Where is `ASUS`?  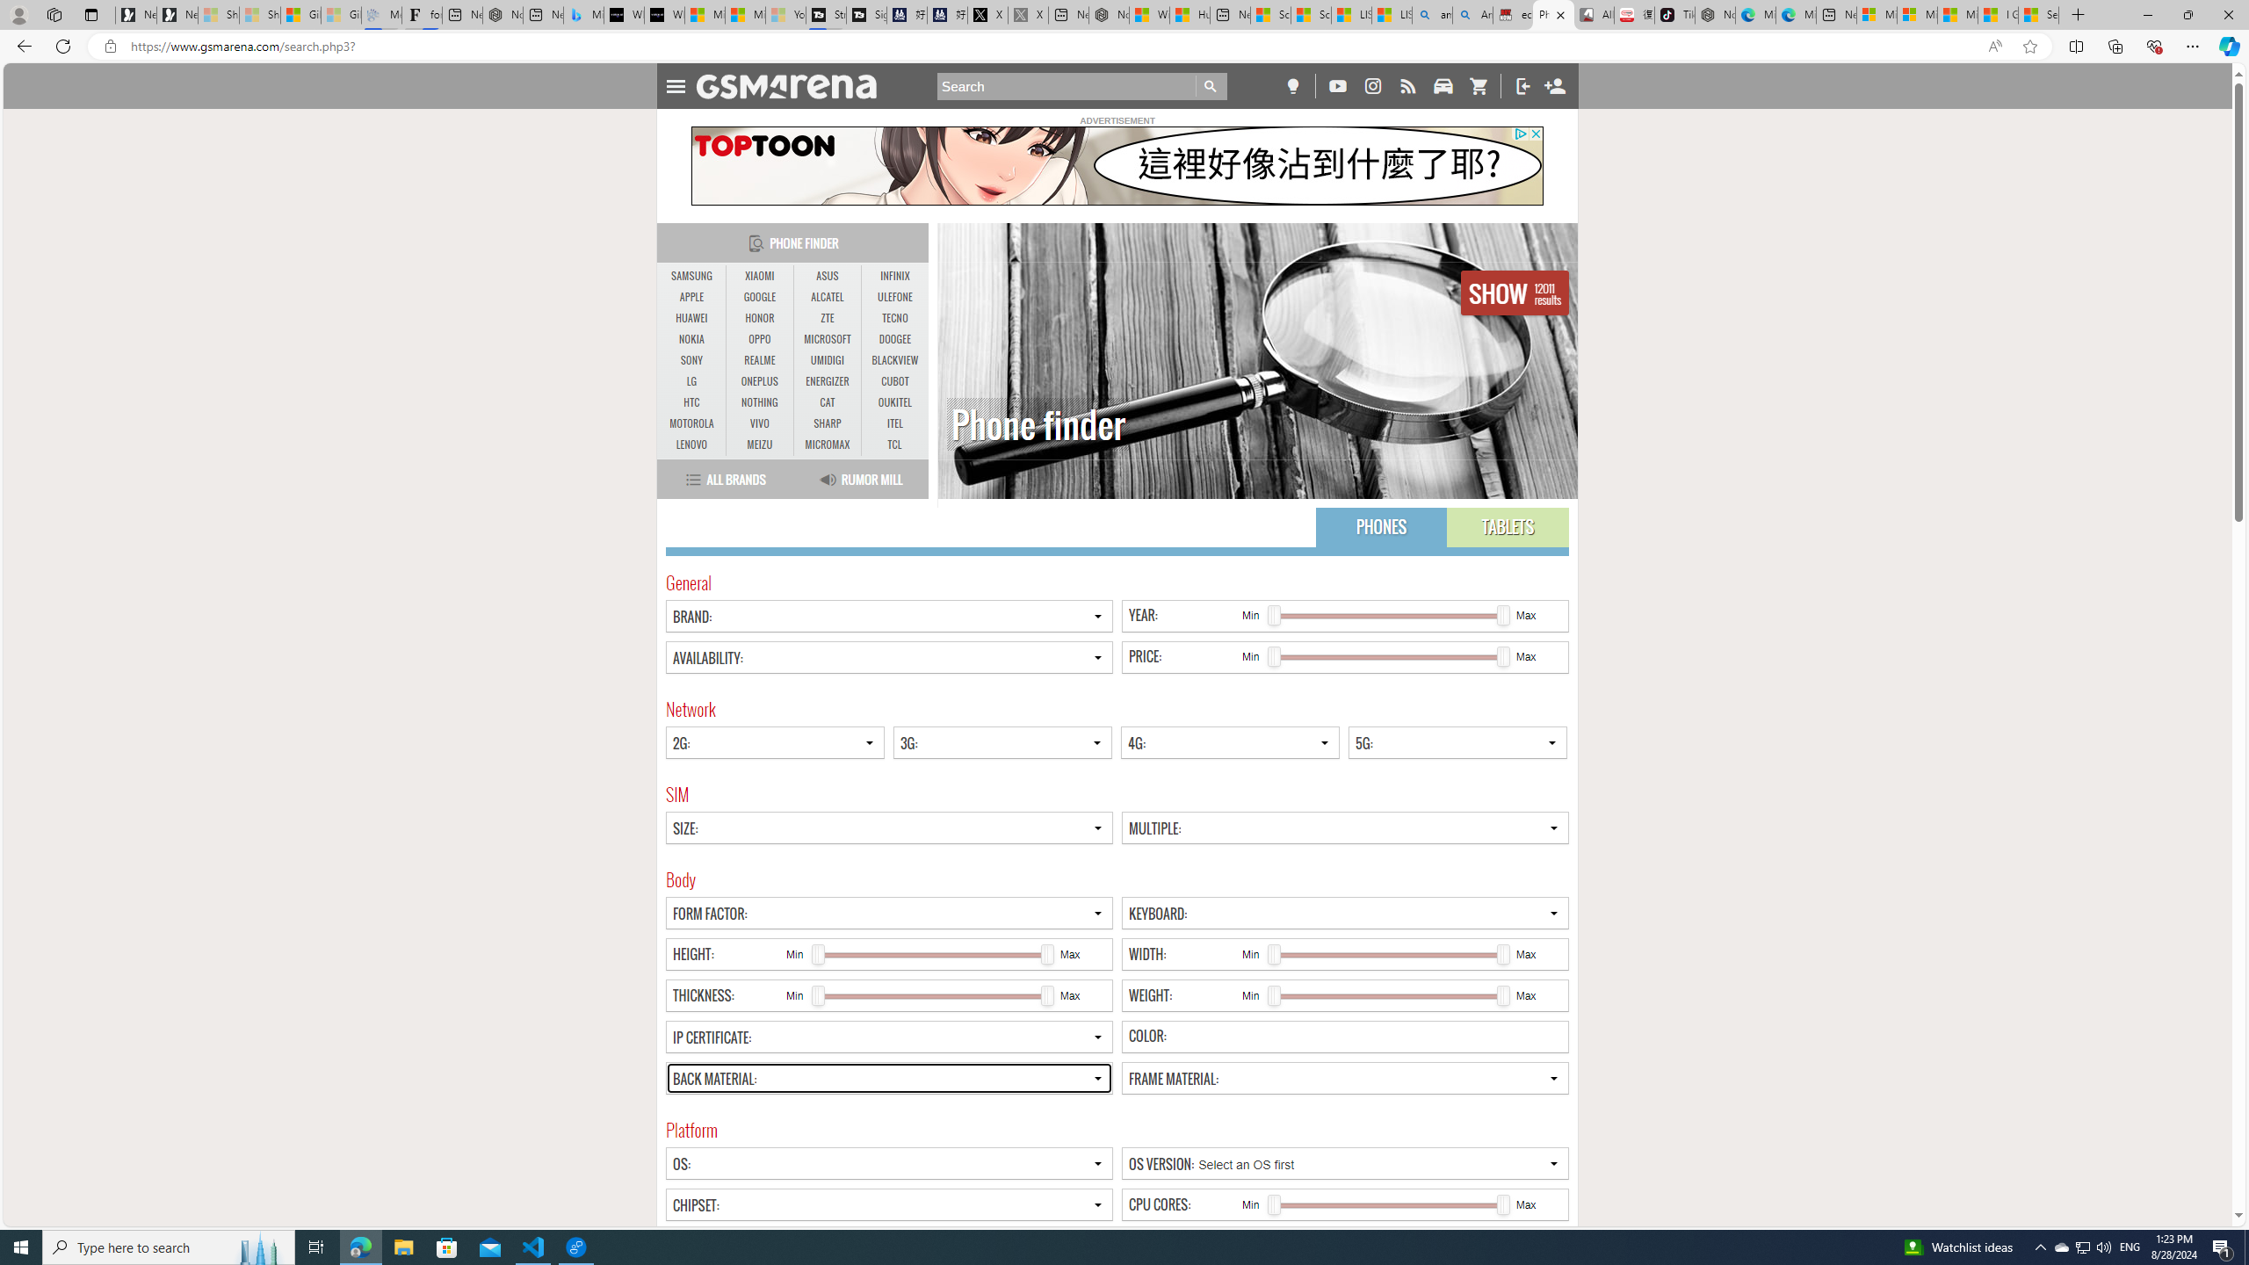 ASUS is located at coordinates (828, 276).